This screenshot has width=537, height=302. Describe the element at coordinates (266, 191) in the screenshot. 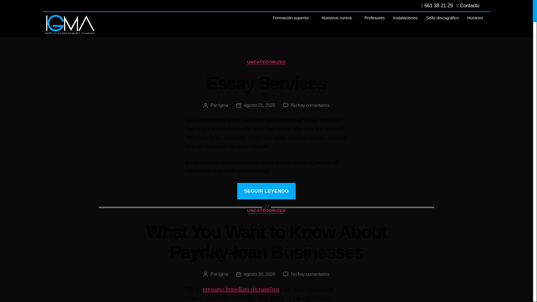

I see `SEGUIR LEYENDO` at that location.